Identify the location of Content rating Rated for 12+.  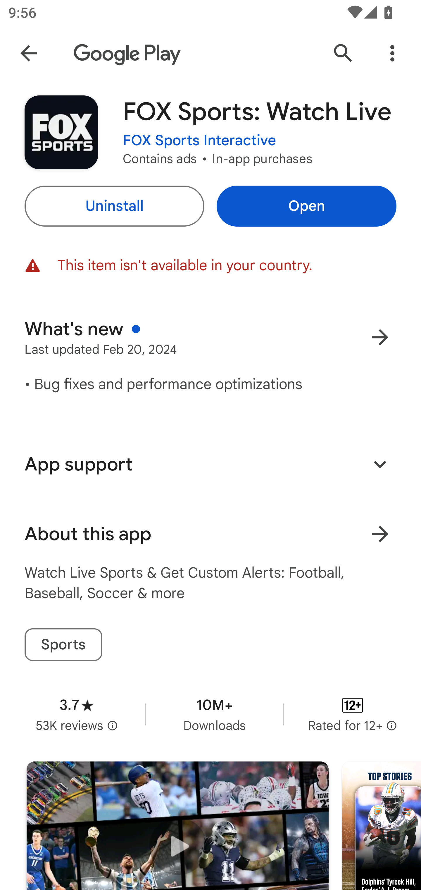
(353, 714).